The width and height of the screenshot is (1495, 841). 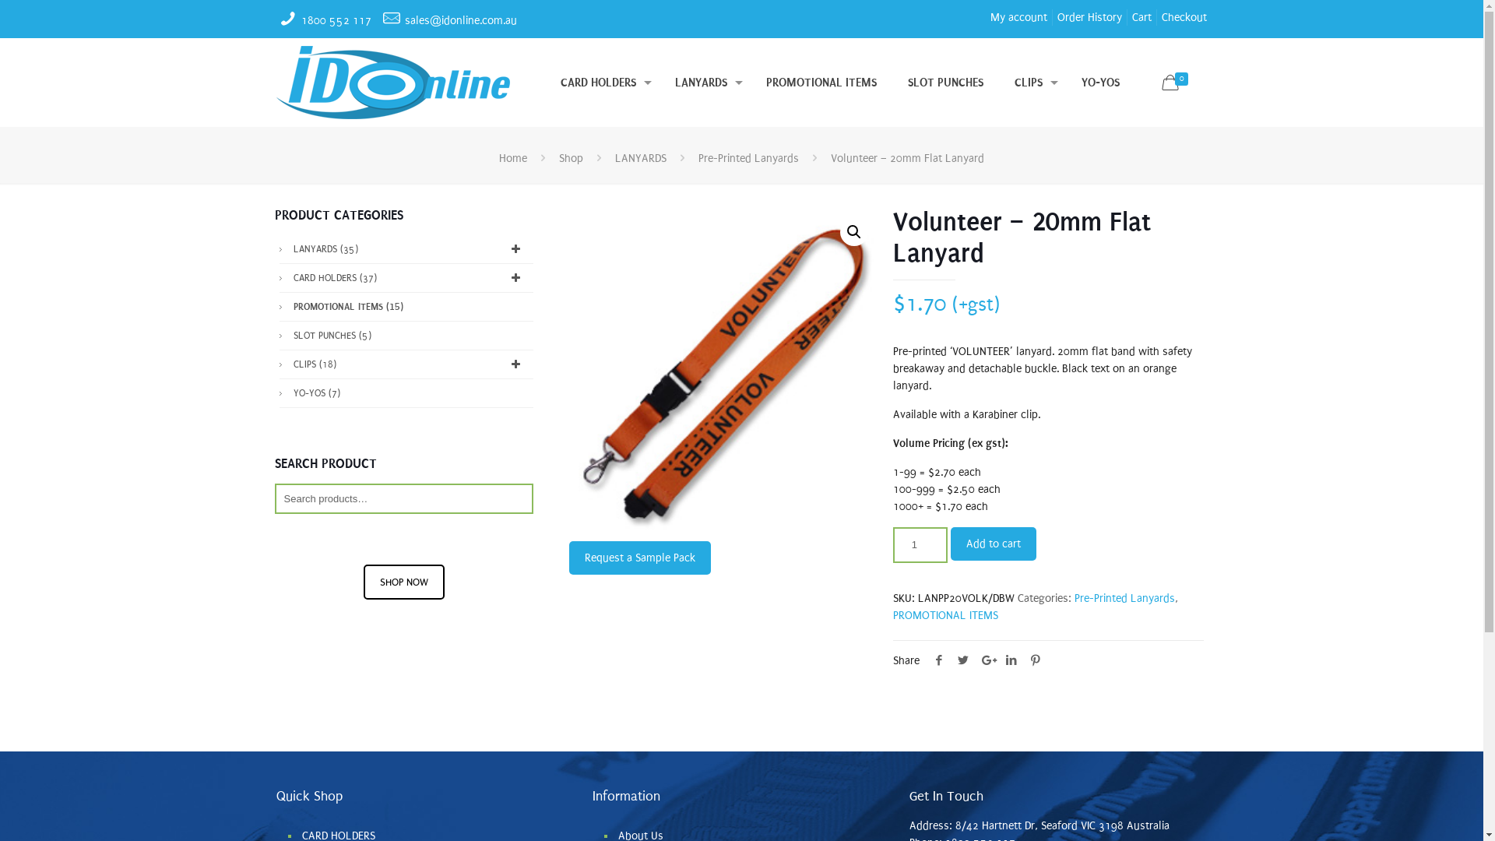 What do you see at coordinates (920, 545) in the screenshot?
I see `Qty` at bounding box center [920, 545].